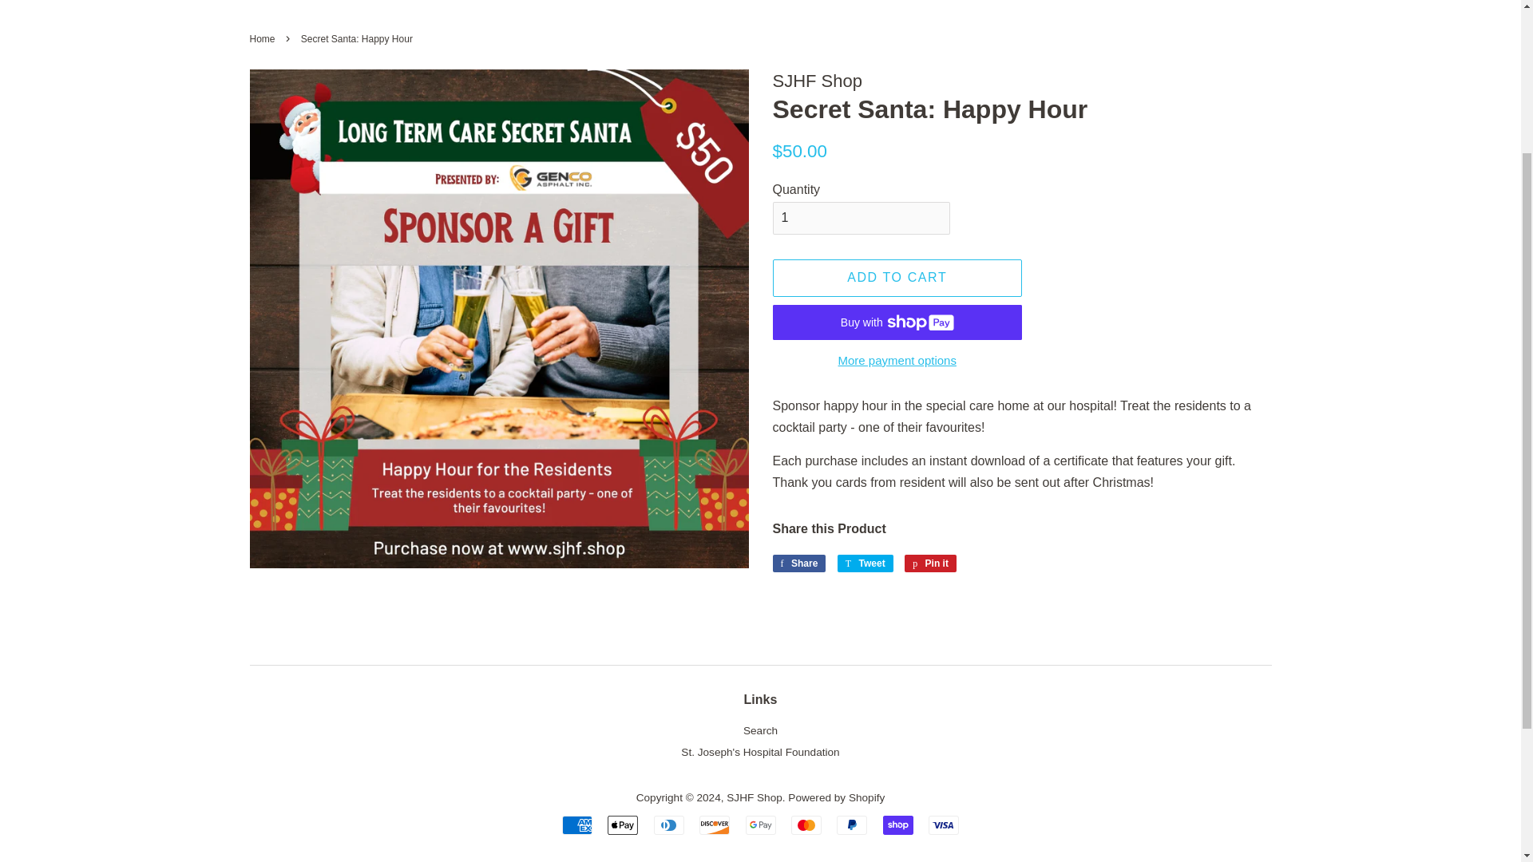 The height and width of the screenshot is (862, 1533). Describe the element at coordinates (263, 39) in the screenshot. I see `Back to the frontpage` at that location.